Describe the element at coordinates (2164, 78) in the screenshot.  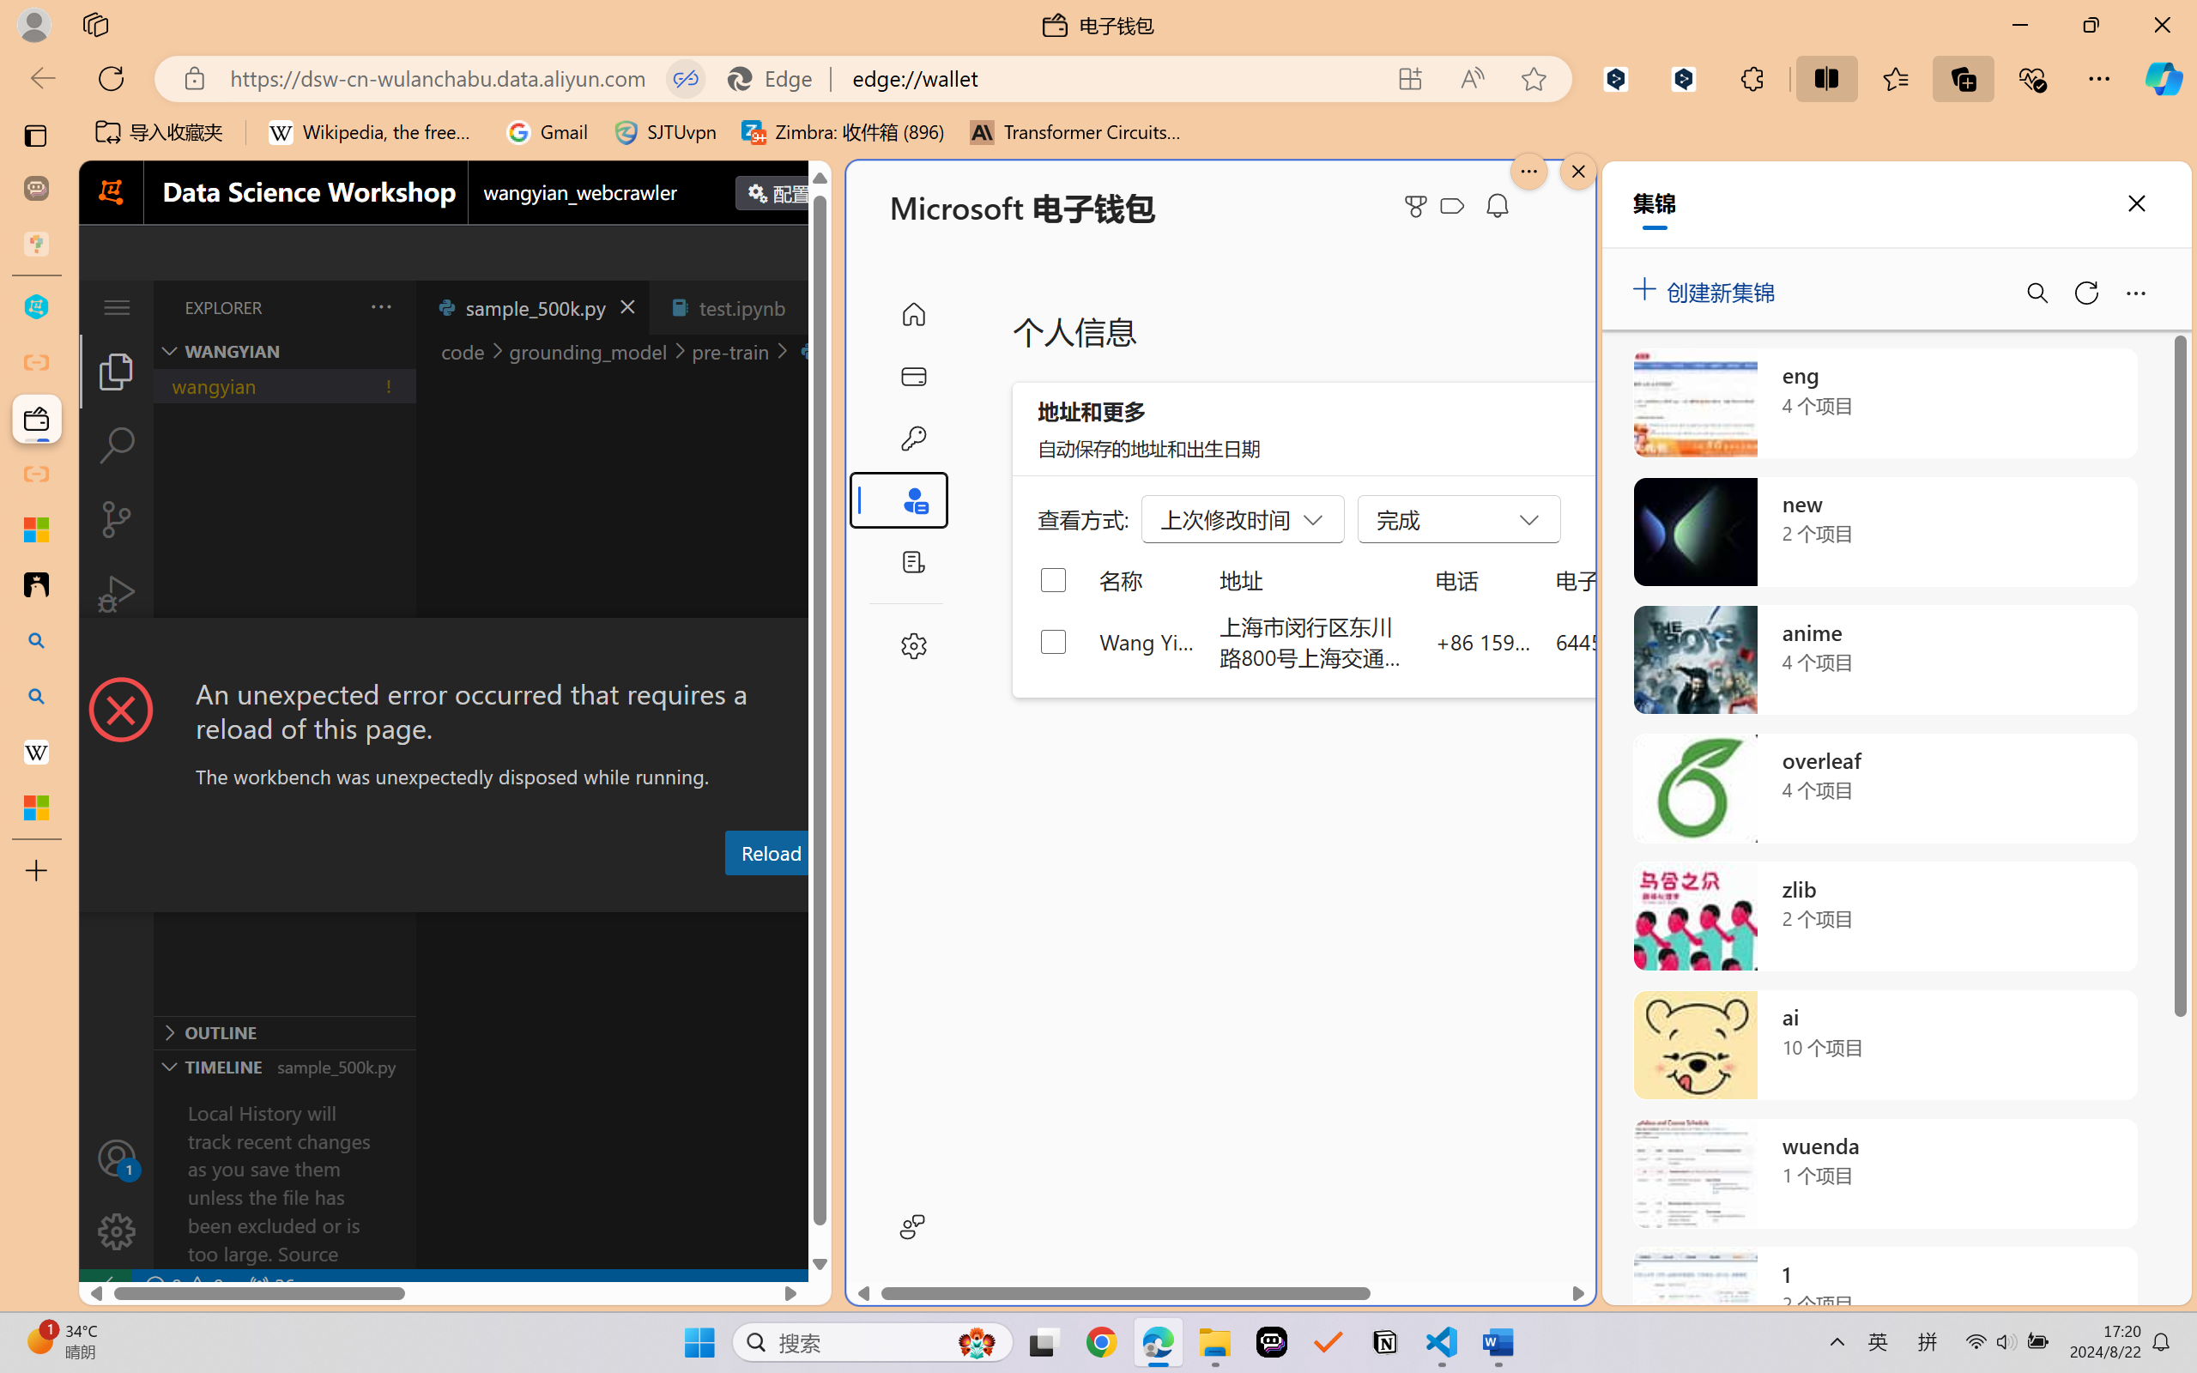
I see `Copilot (Ctrl+Shift+.)` at that location.